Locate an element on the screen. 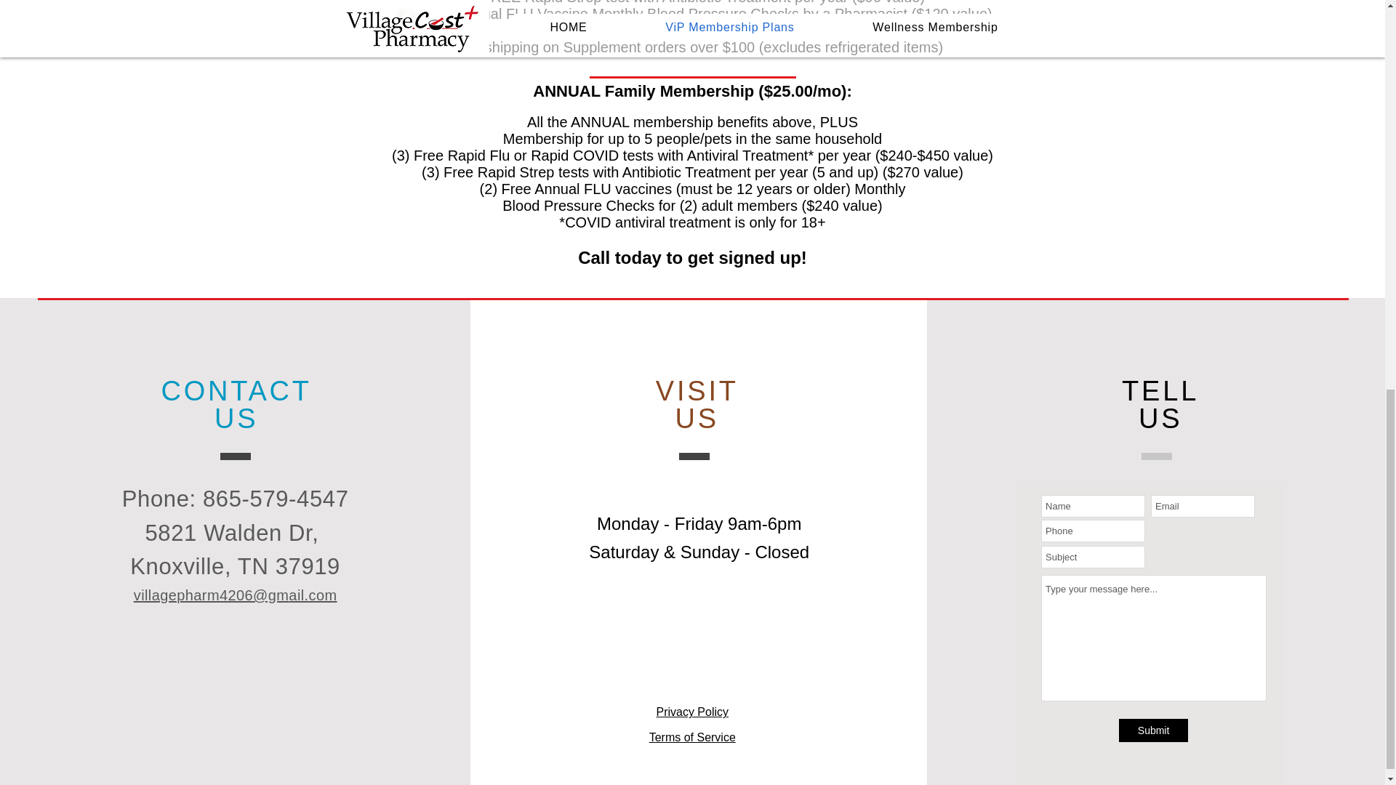 The height and width of the screenshot is (785, 1396). Privacy Policy is located at coordinates (692, 712).